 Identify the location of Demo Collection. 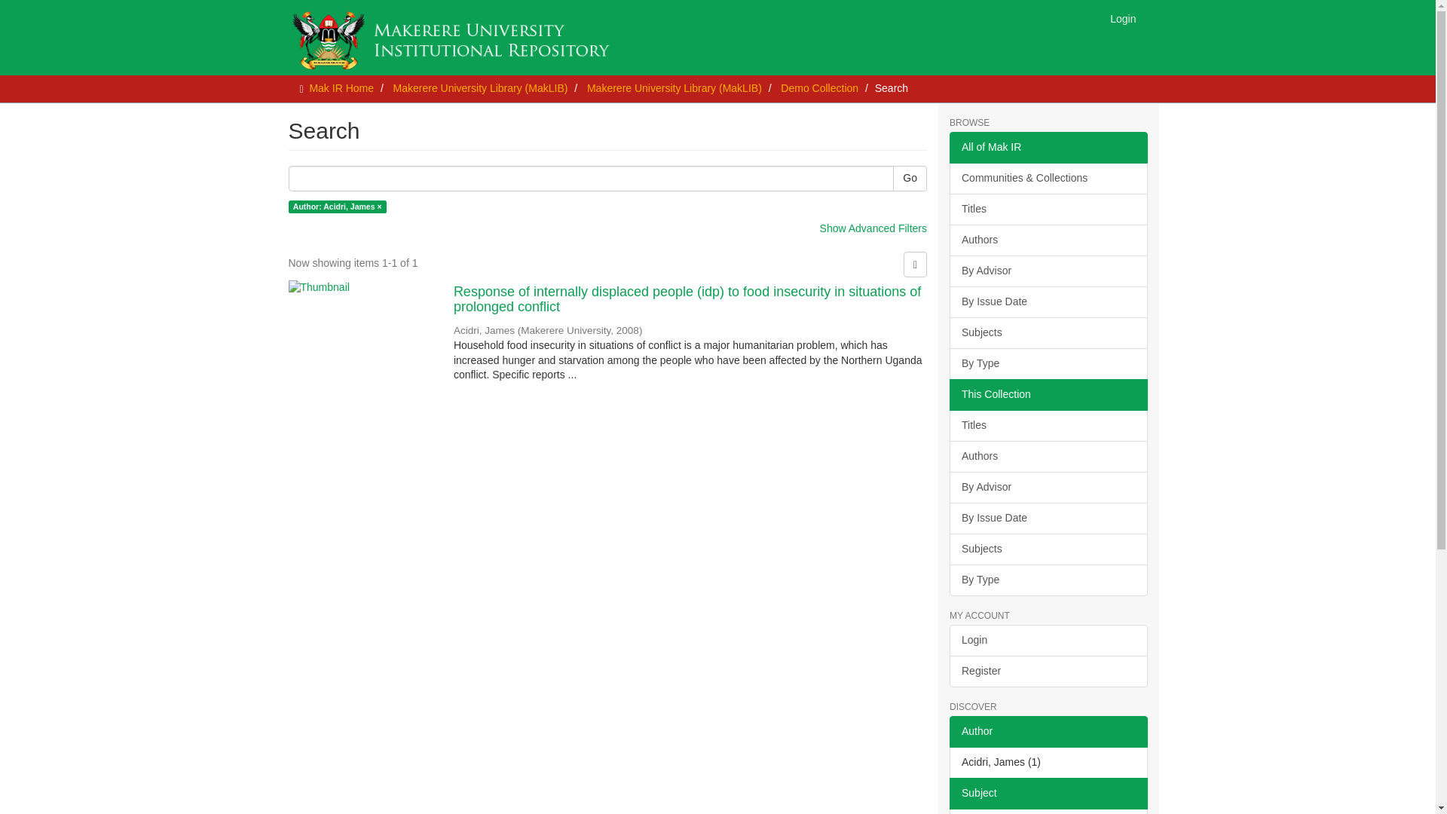
(819, 88).